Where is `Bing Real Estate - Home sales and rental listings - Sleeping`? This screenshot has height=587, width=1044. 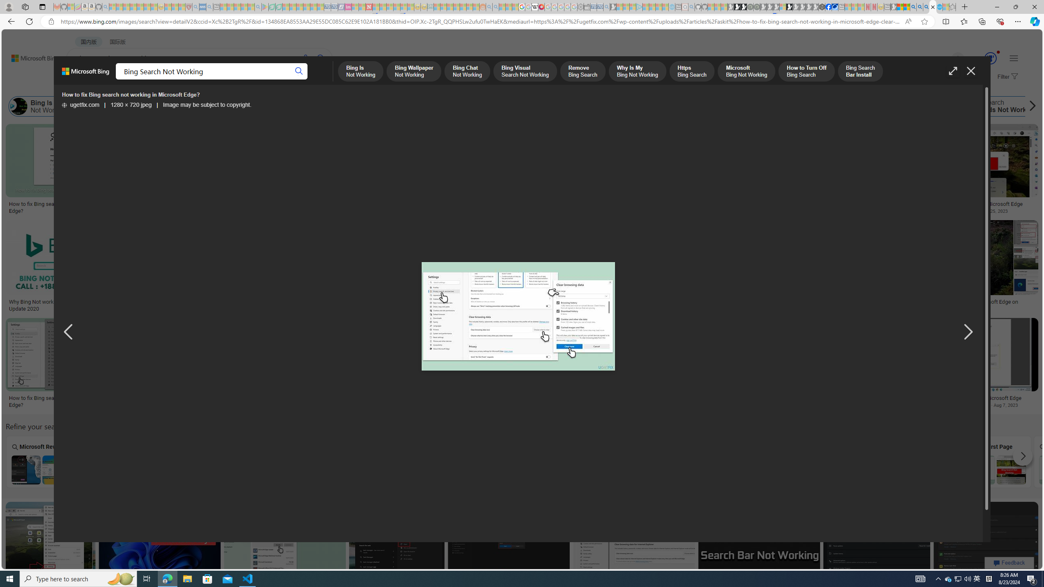
Bing Real Estate - Home sales and rental listings - Sleeping is located at coordinates (607, 7).